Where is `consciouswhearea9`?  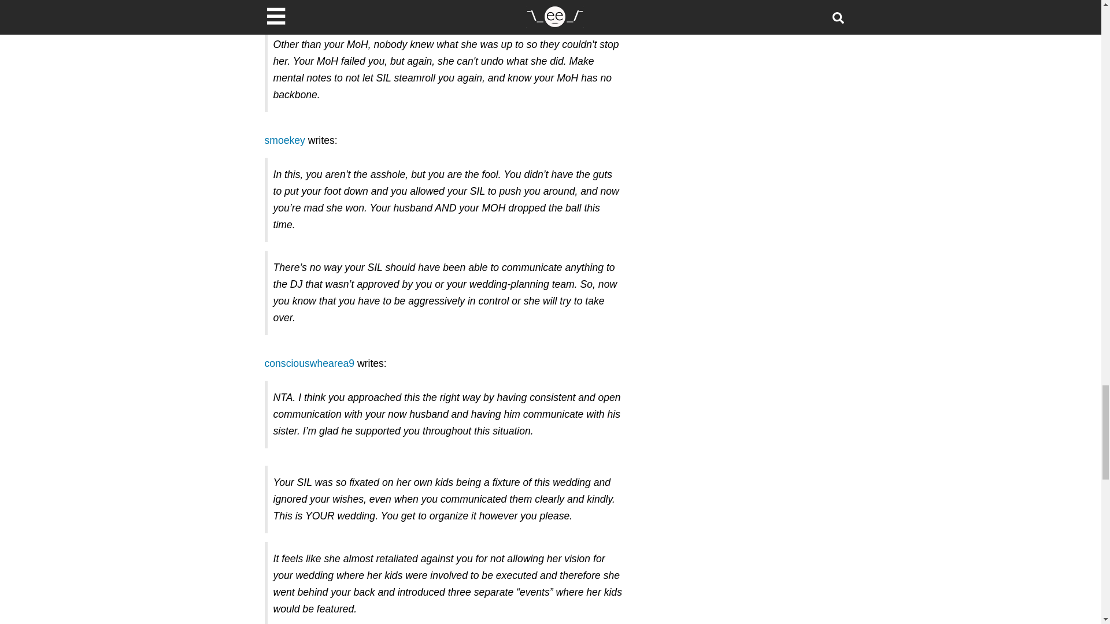
consciouswhearea9 is located at coordinates (310, 363).